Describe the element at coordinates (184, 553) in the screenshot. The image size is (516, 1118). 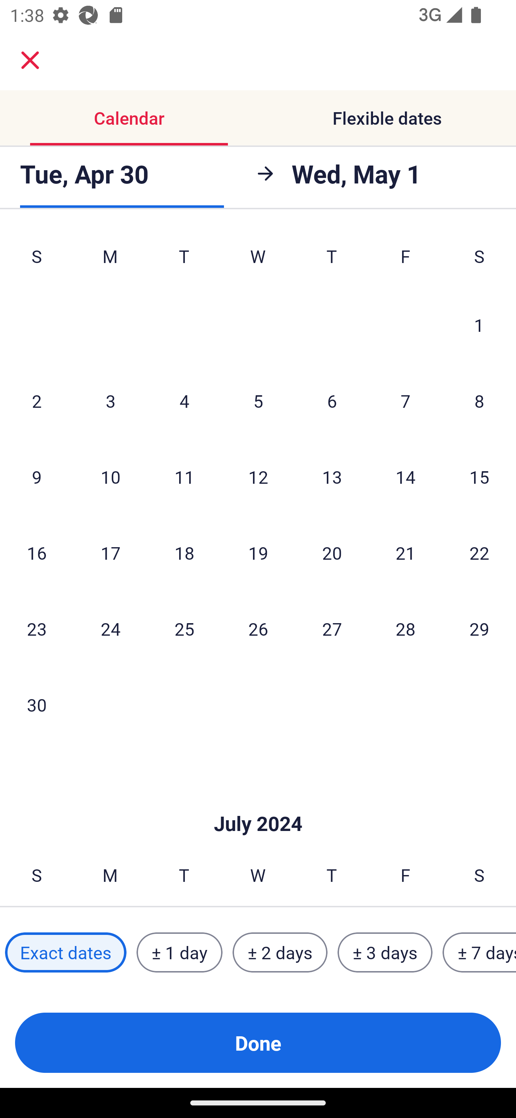
I see `18 Tuesday, June 18, 2024` at that location.